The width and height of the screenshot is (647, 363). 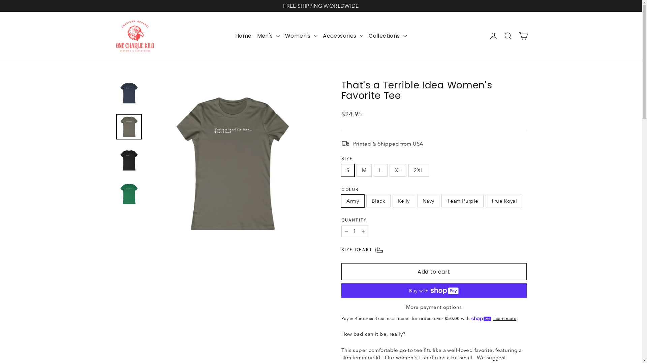 What do you see at coordinates (493, 36) in the screenshot?
I see `Log in` at bounding box center [493, 36].